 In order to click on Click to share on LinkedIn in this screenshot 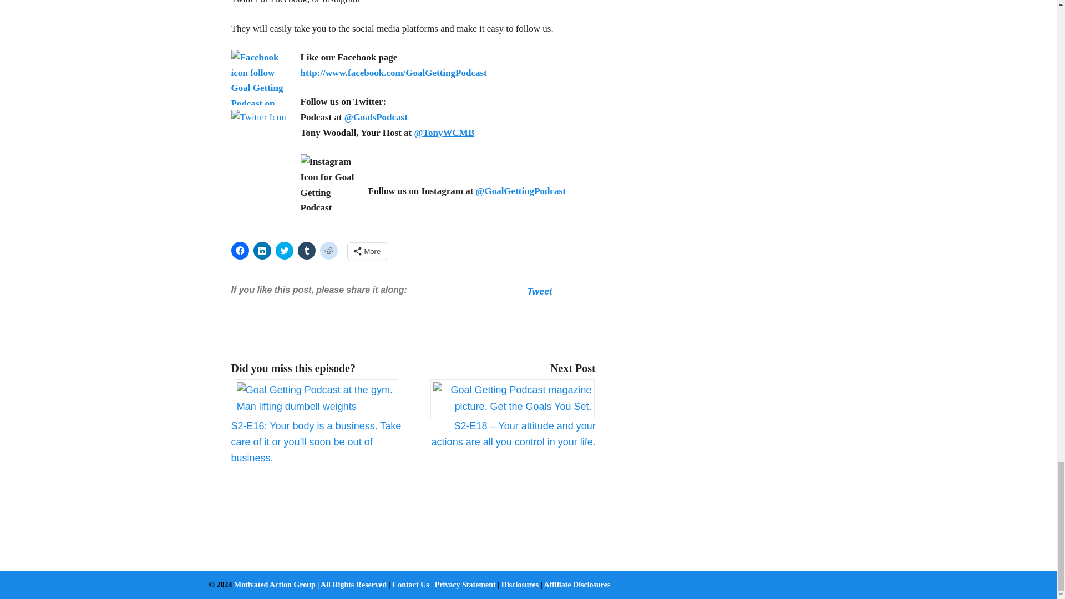, I will do `click(262, 251)`.